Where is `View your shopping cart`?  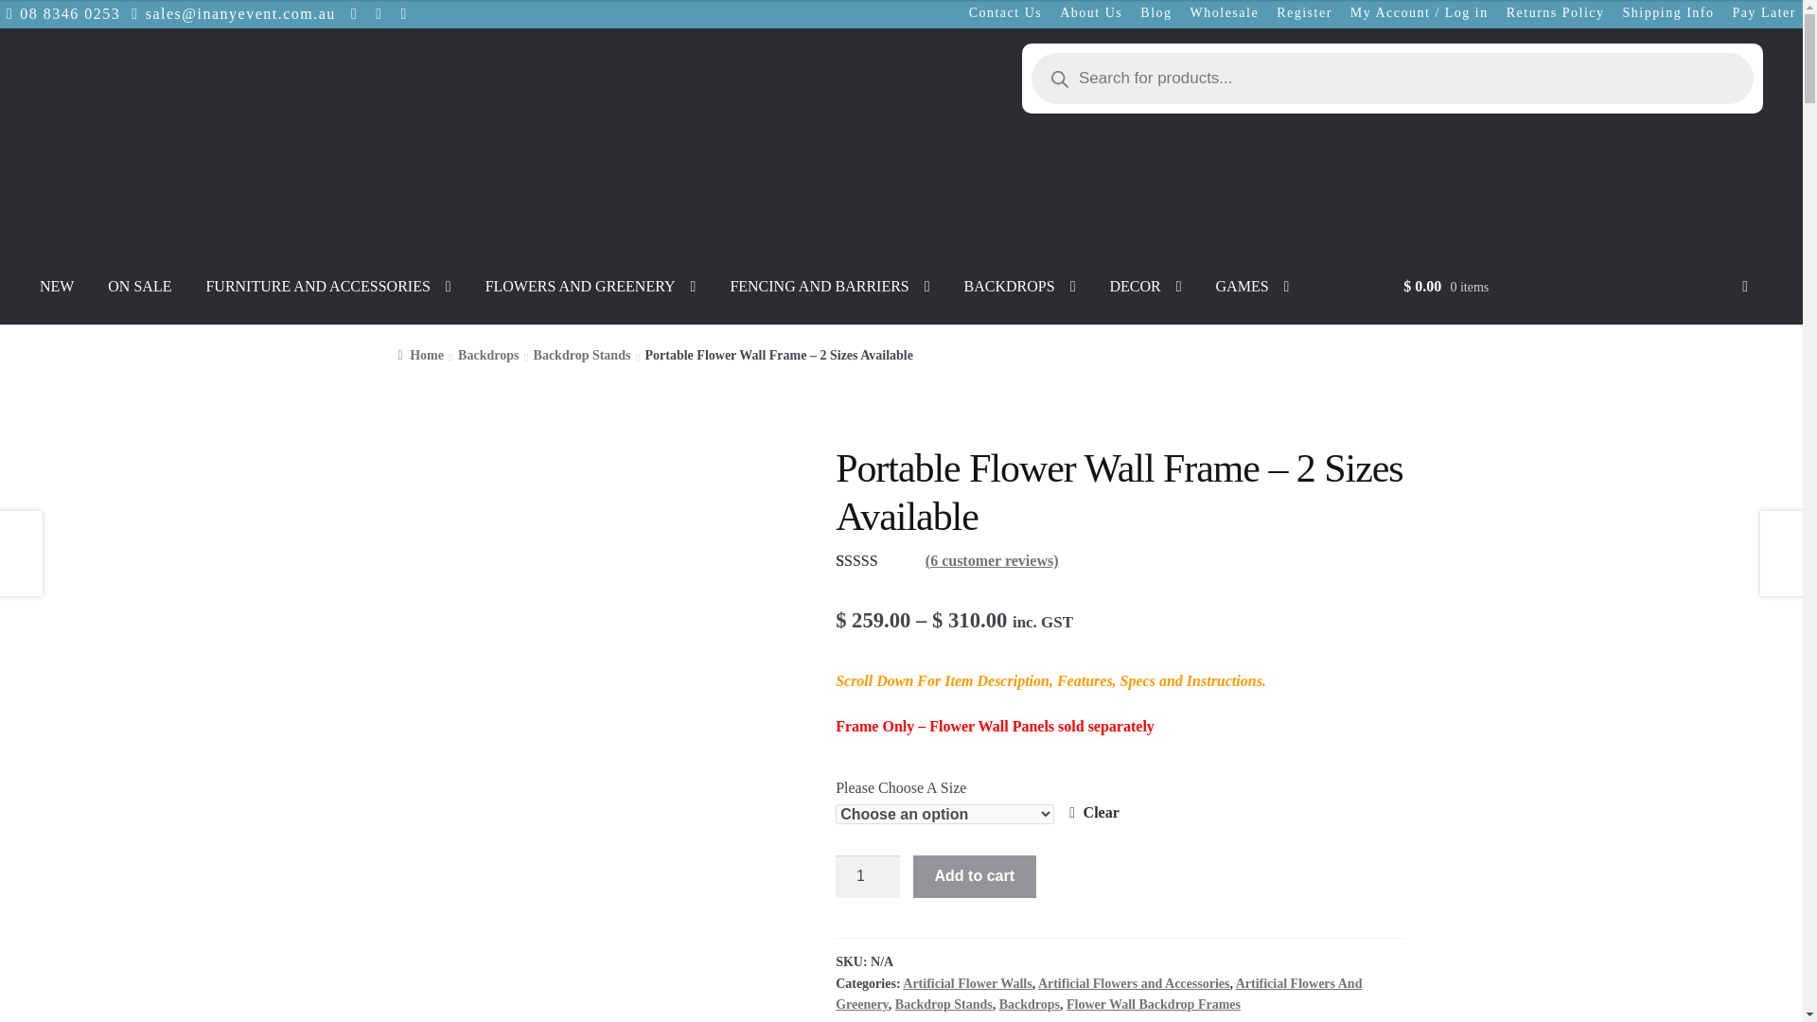 View your shopping cart is located at coordinates (1575, 299).